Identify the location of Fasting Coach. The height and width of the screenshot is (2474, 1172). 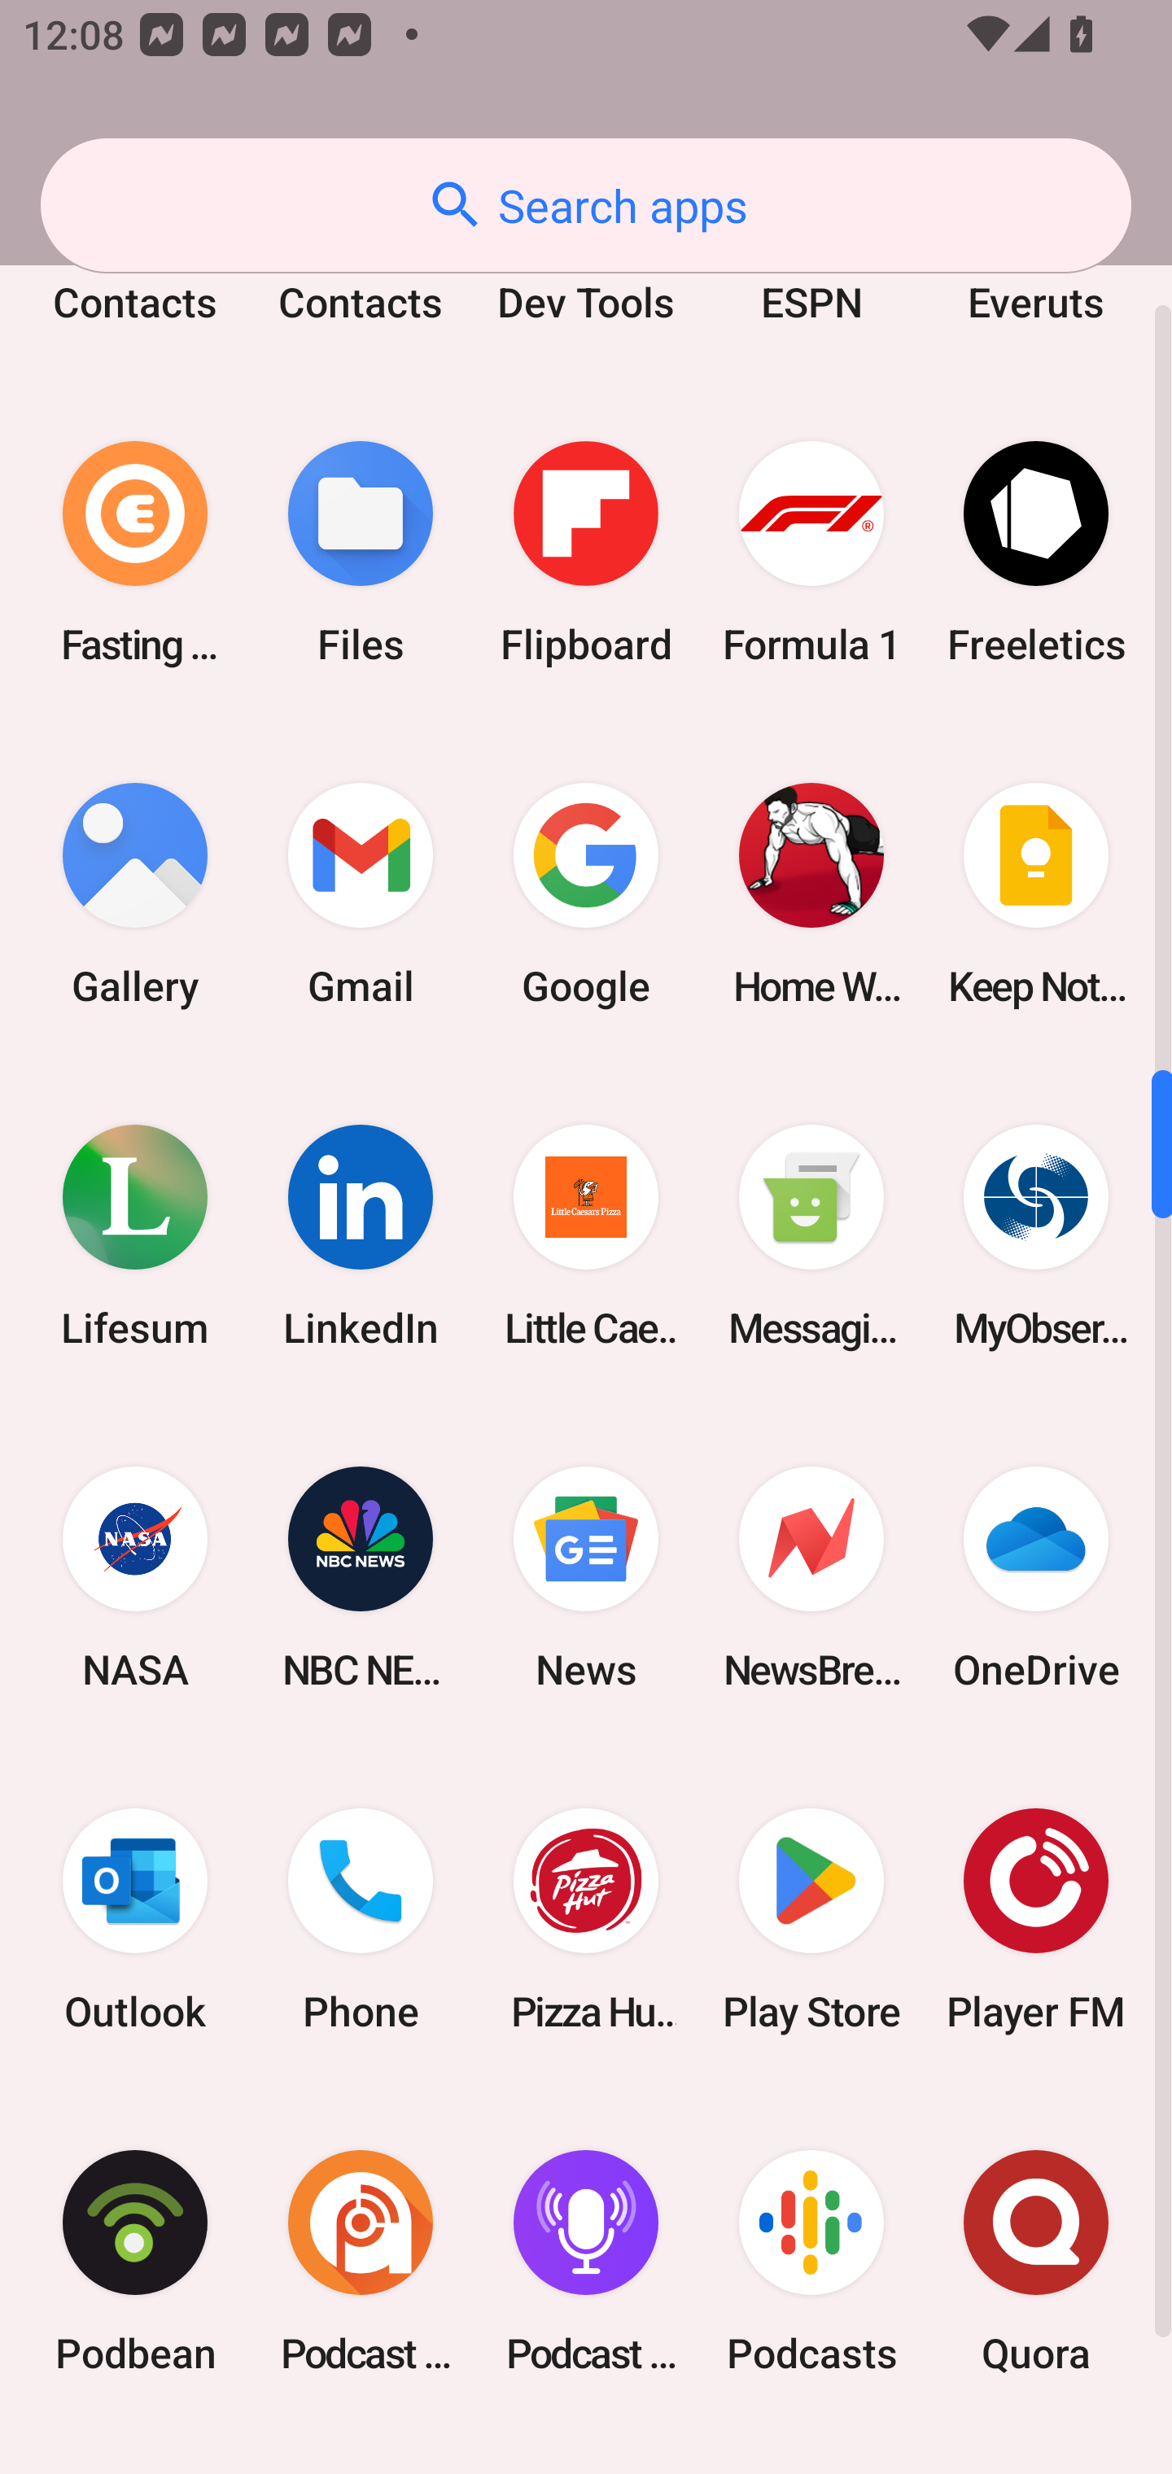
(135, 552).